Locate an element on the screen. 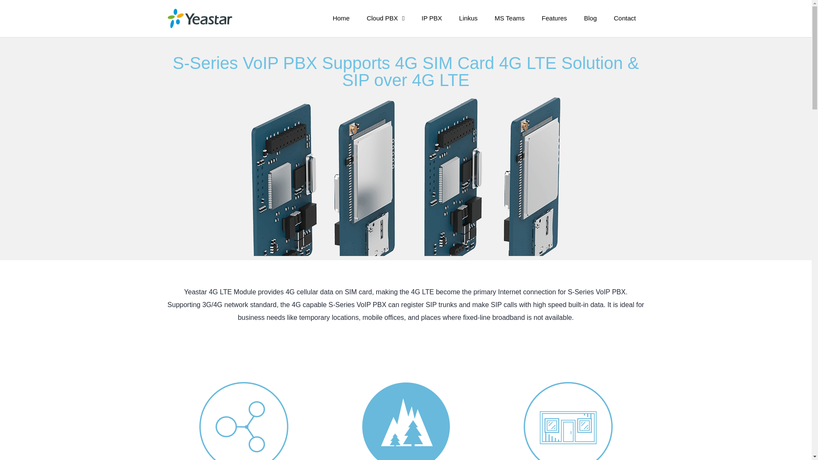 The width and height of the screenshot is (818, 460). Cloud PBX is located at coordinates (385, 18).